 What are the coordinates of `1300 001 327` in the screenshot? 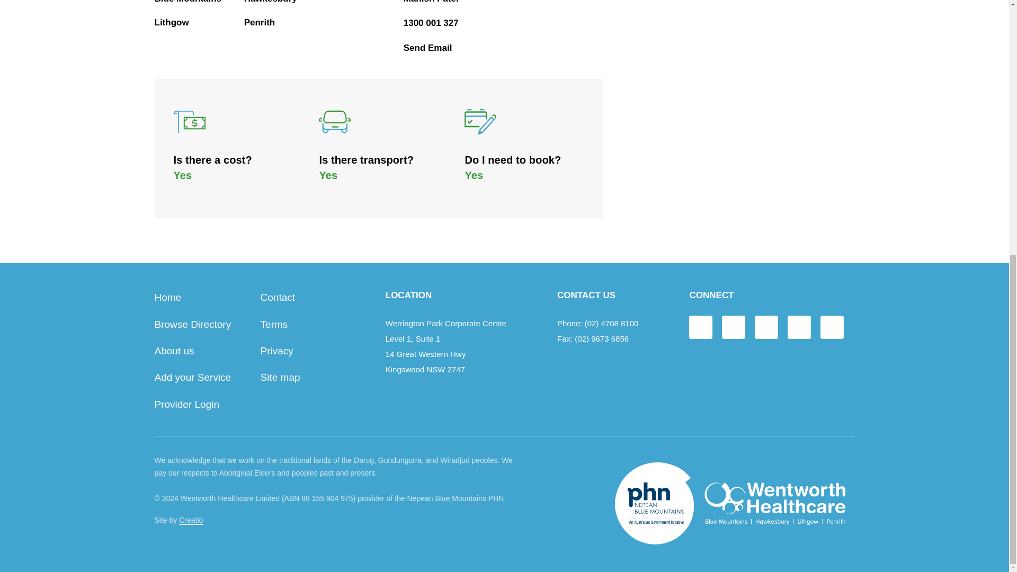 It's located at (431, 22).